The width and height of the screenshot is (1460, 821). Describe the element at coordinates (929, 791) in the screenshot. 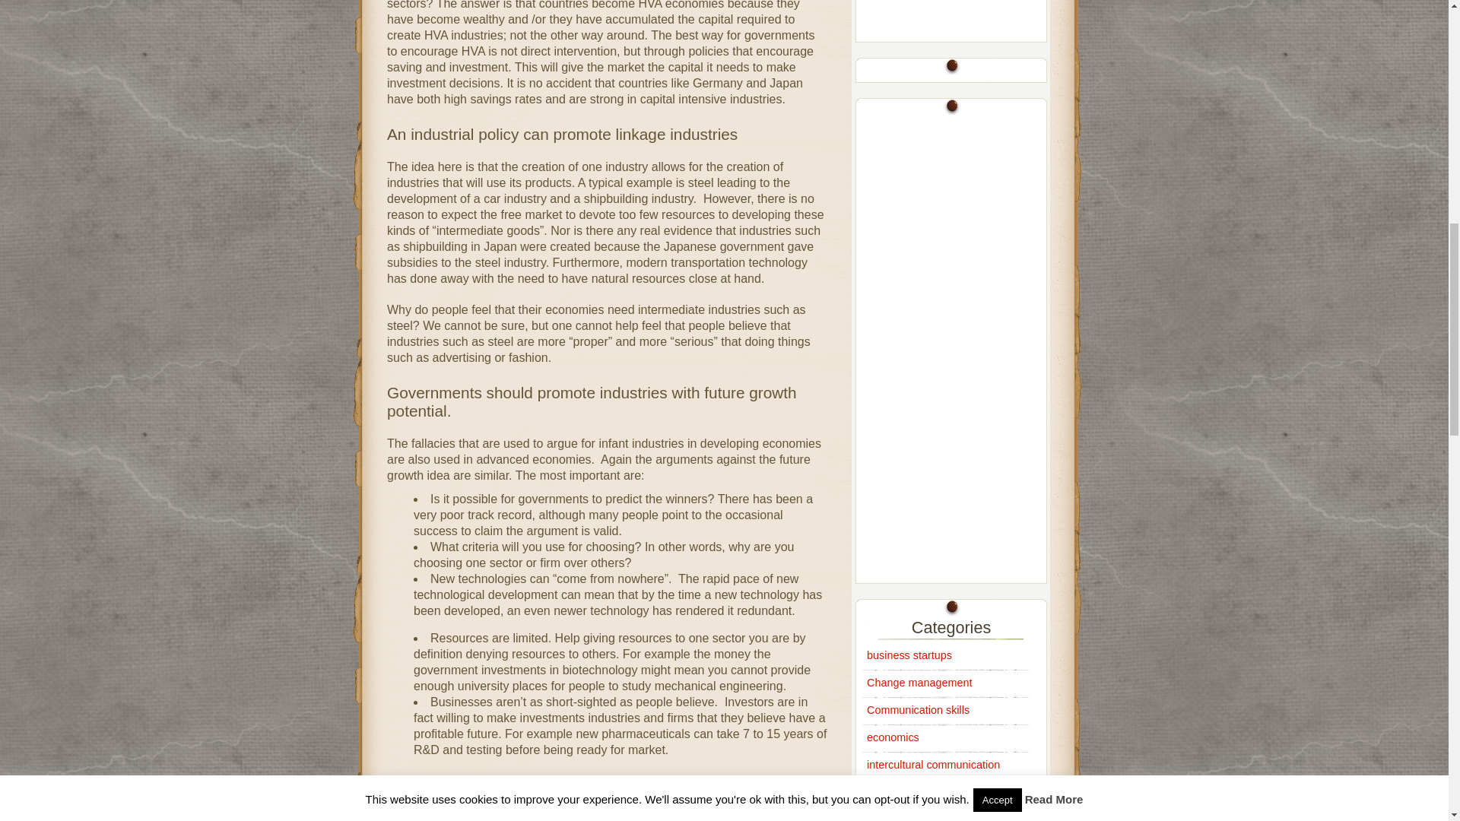

I see `Intercultural management` at that location.